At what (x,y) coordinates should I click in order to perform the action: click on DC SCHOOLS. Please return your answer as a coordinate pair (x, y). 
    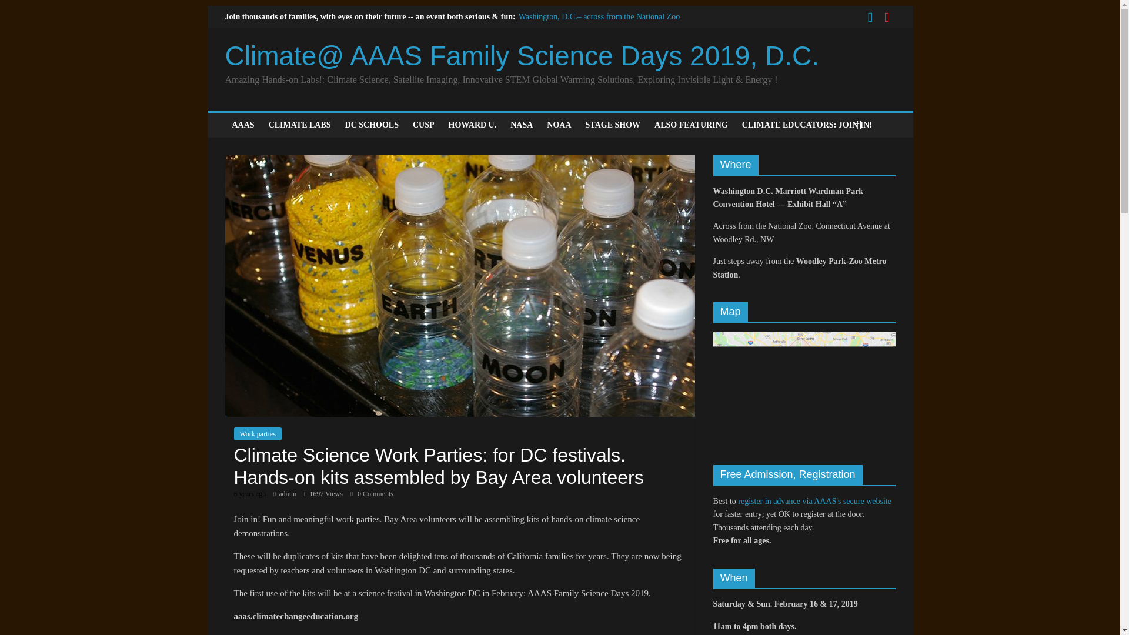
    Looking at the image, I should click on (372, 125).